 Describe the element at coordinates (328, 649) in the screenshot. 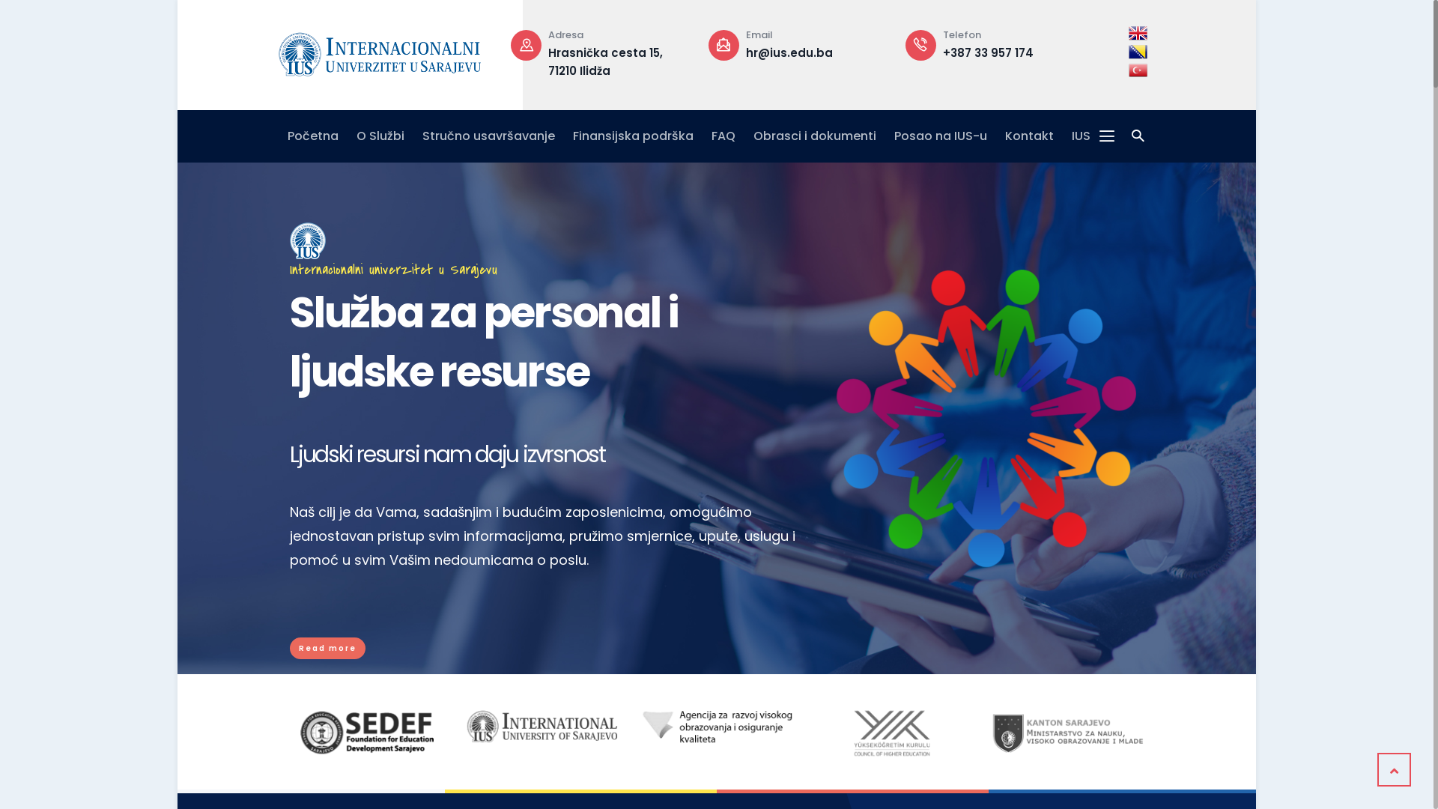

I see `Read more` at that location.